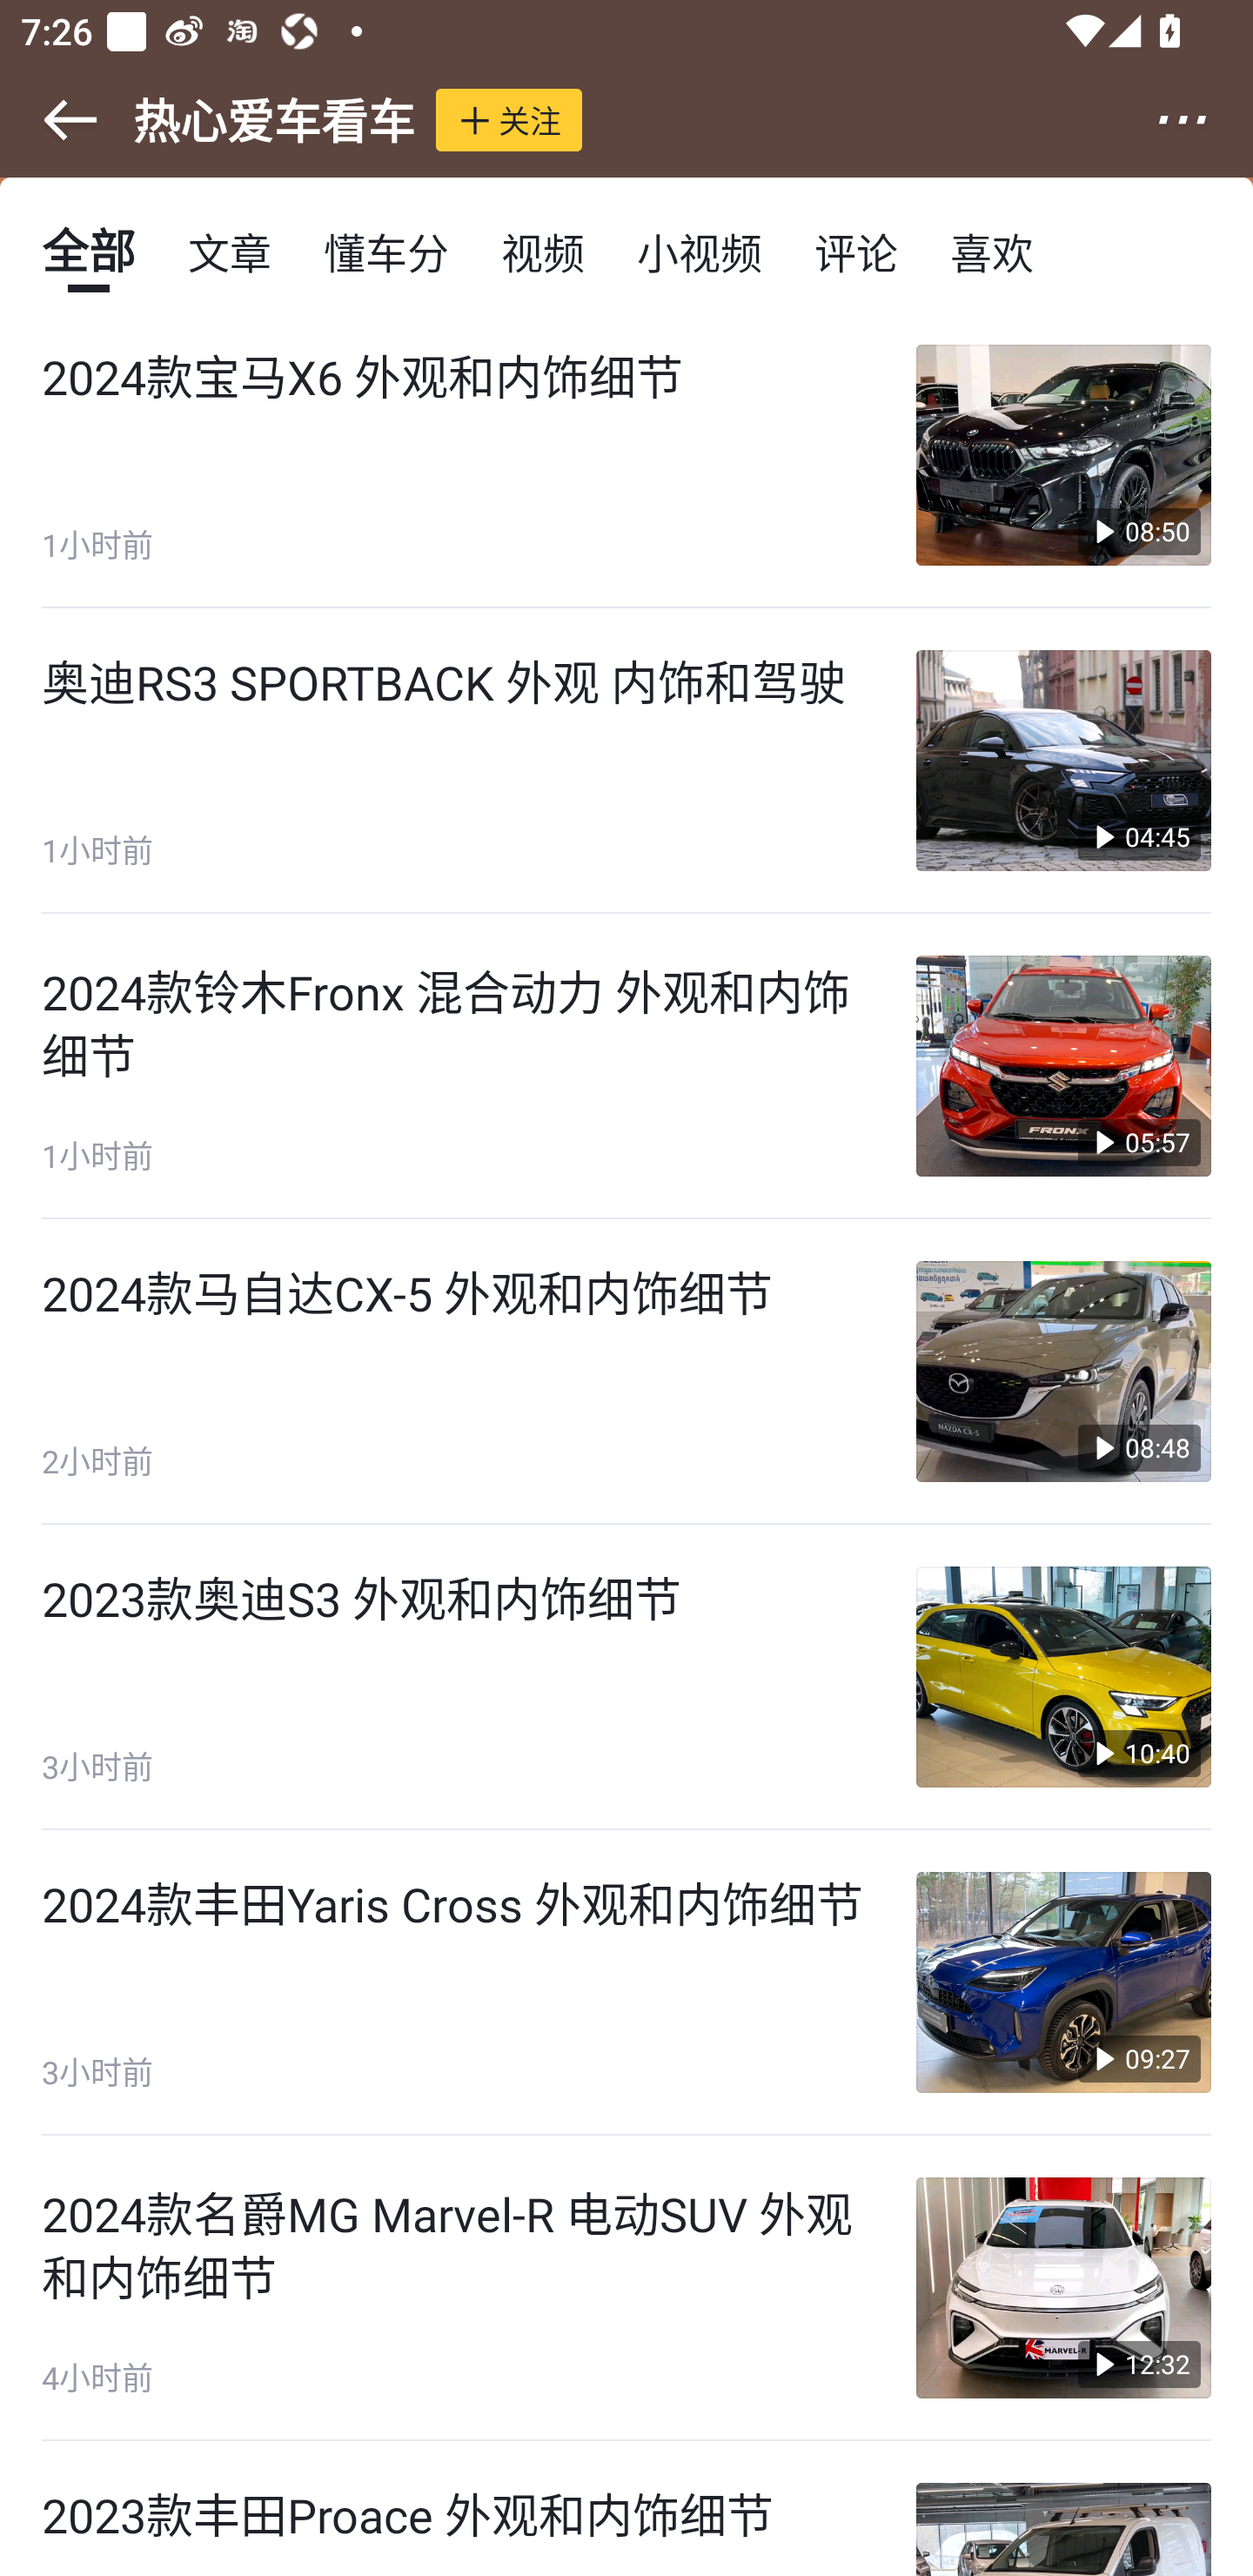 Image resolution: width=1253 pixels, height=2576 pixels. Describe the element at coordinates (230, 251) in the screenshot. I see `文章` at that location.